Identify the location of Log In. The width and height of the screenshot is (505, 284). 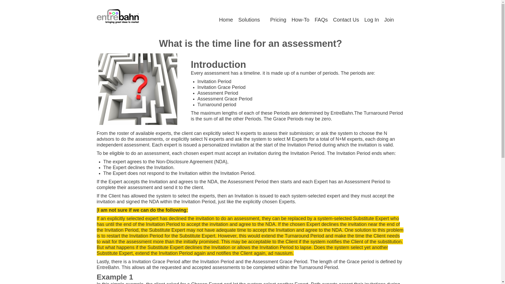
(371, 20).